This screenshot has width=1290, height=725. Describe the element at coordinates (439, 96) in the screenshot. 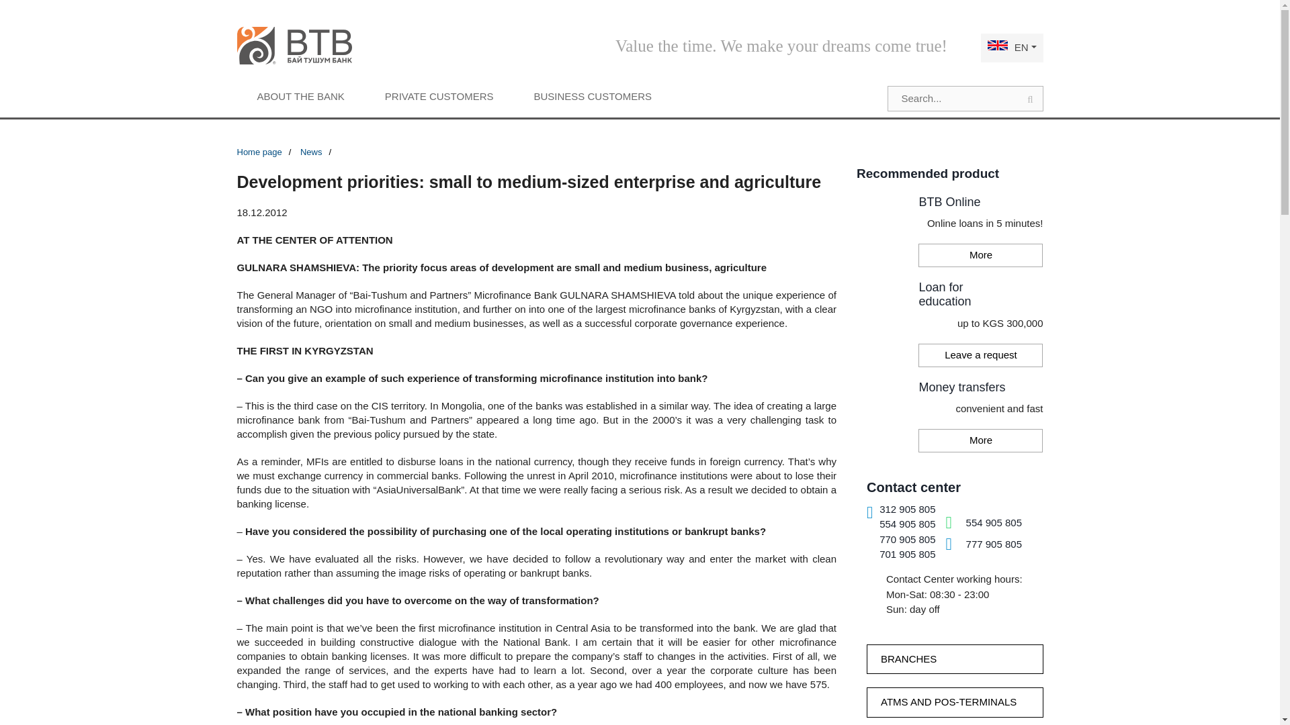

I see `PRIVATE CUSTOMERS` at that location.